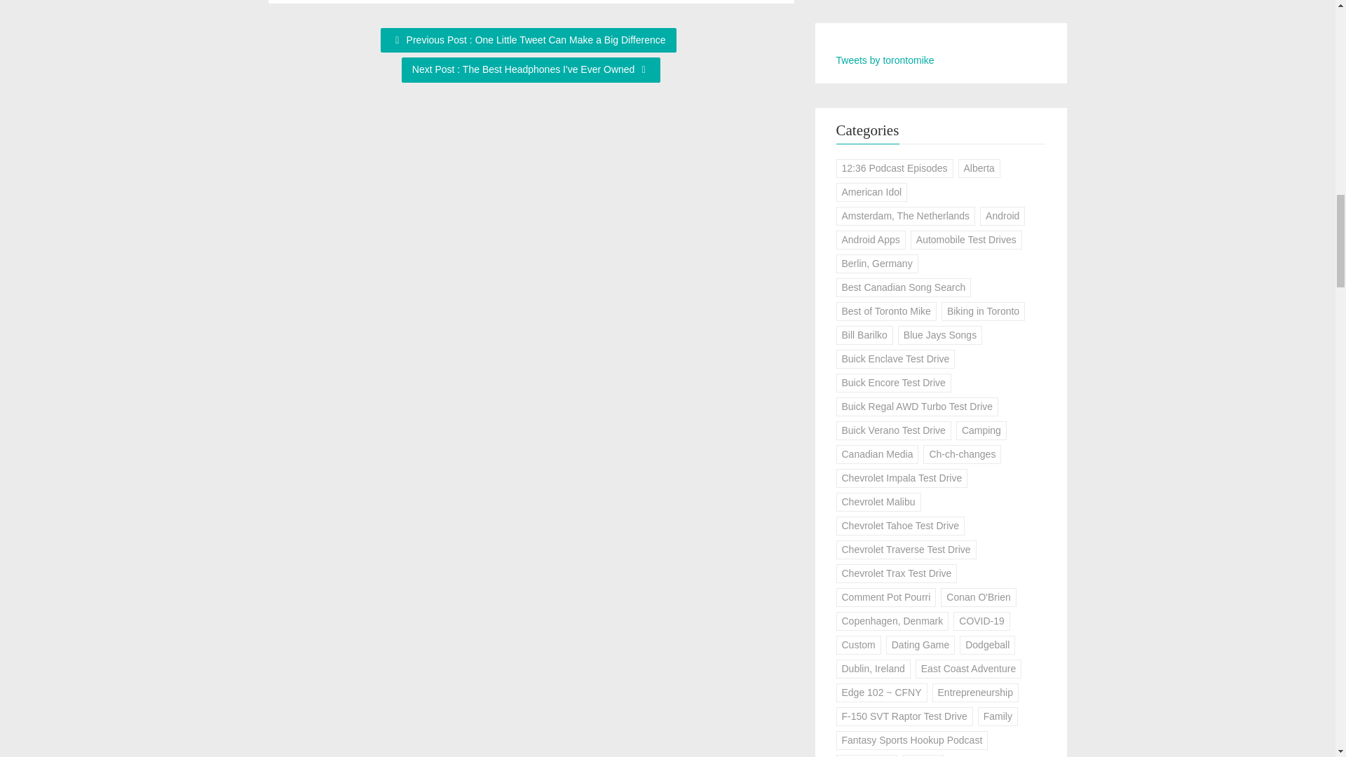  I want to click on Next Post : The Best Headphones I've Ever Owned, so click(531, 70).